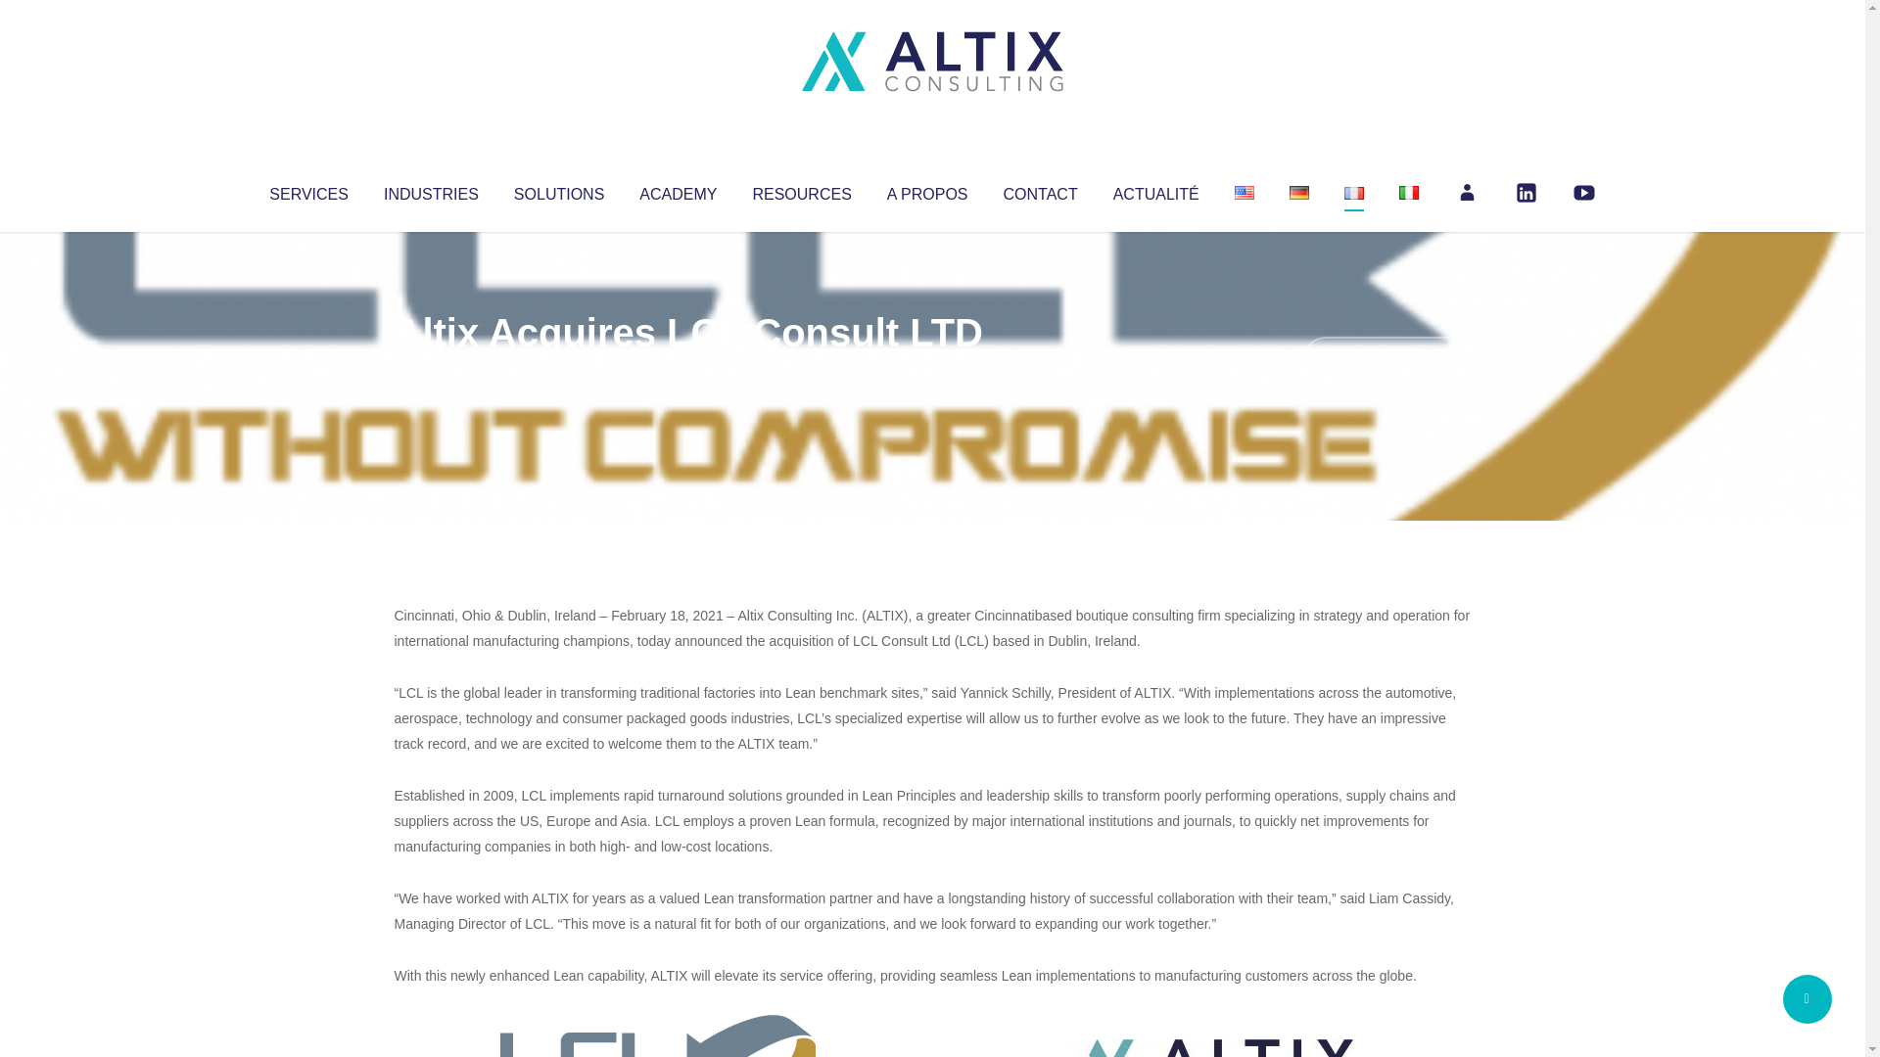  What do you see at coordinates (1386, 358) in the screenshot?
I see `No Comments` at bounding box center [1386, 358].